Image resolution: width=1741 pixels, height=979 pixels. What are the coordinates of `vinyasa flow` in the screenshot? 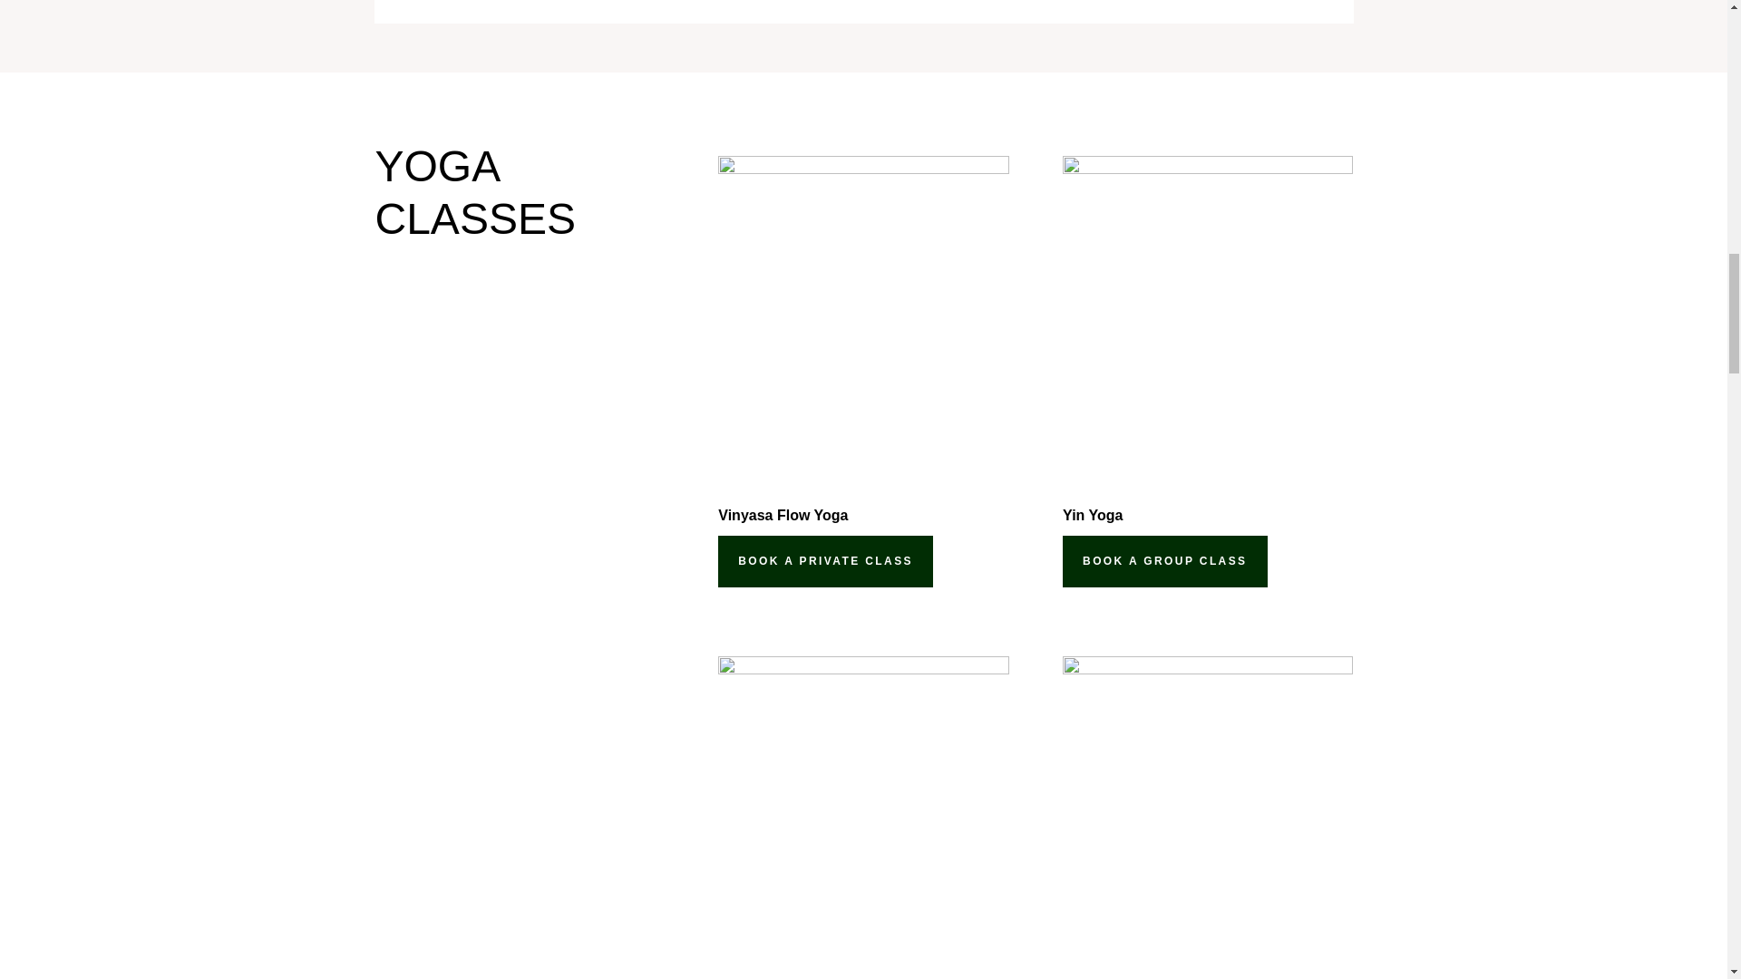 It's located at (862, 317).